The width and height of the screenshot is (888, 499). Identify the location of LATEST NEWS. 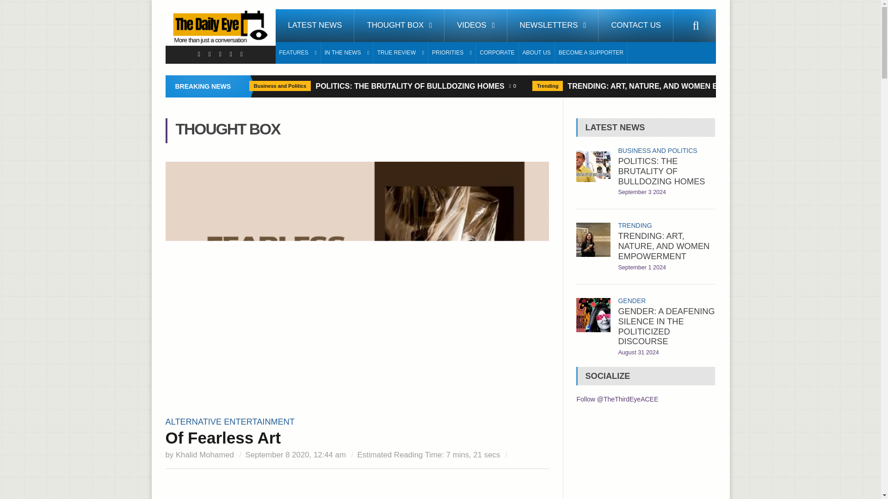
(314, 25).